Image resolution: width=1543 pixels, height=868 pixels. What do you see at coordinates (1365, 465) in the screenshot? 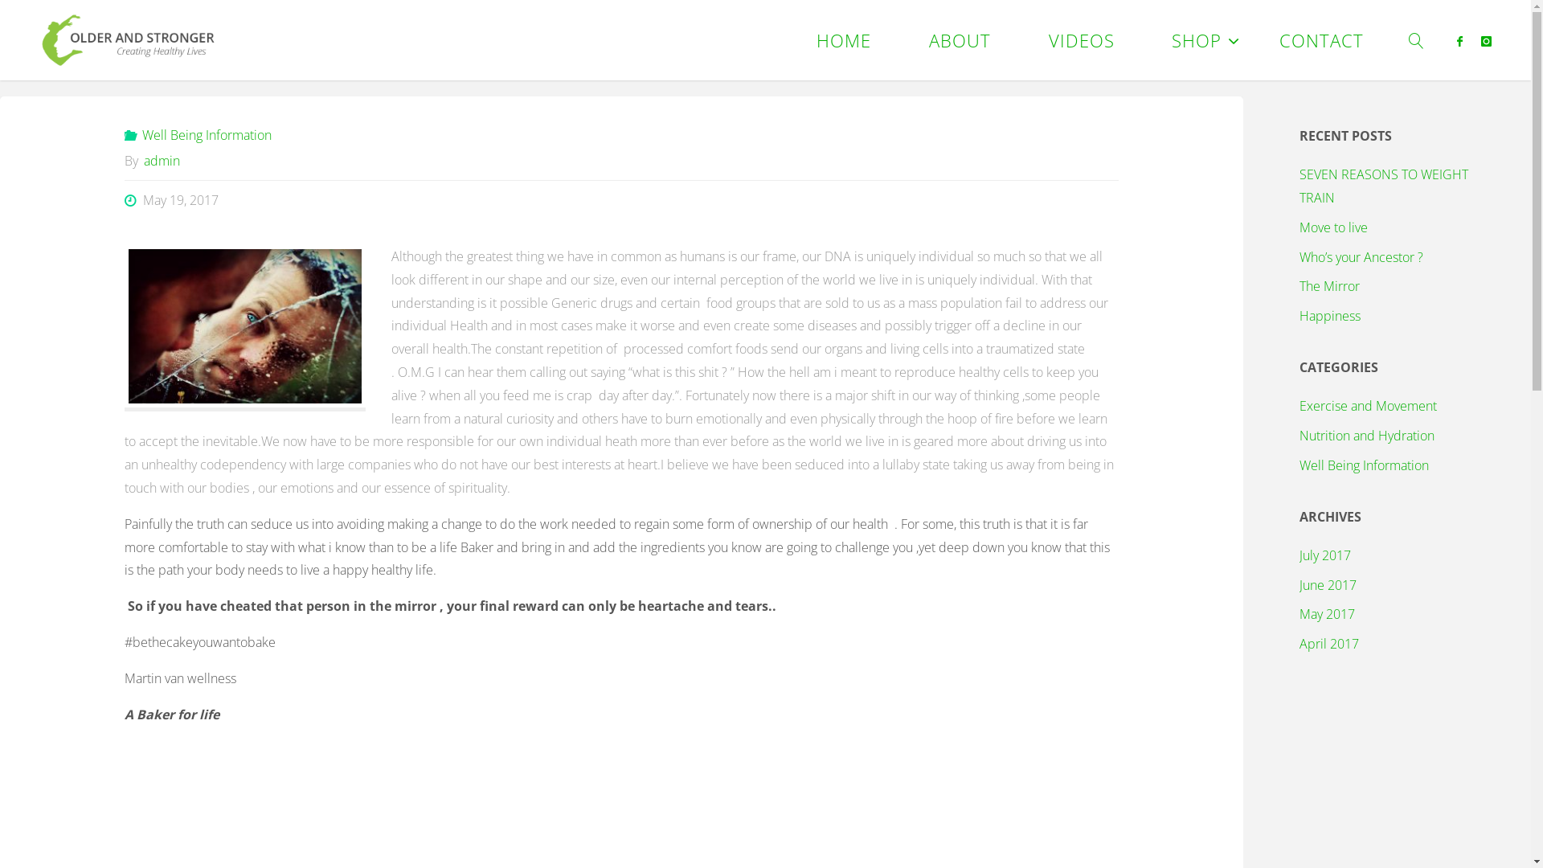
I see `Well Being Information` at bounding box center [1365, 465].